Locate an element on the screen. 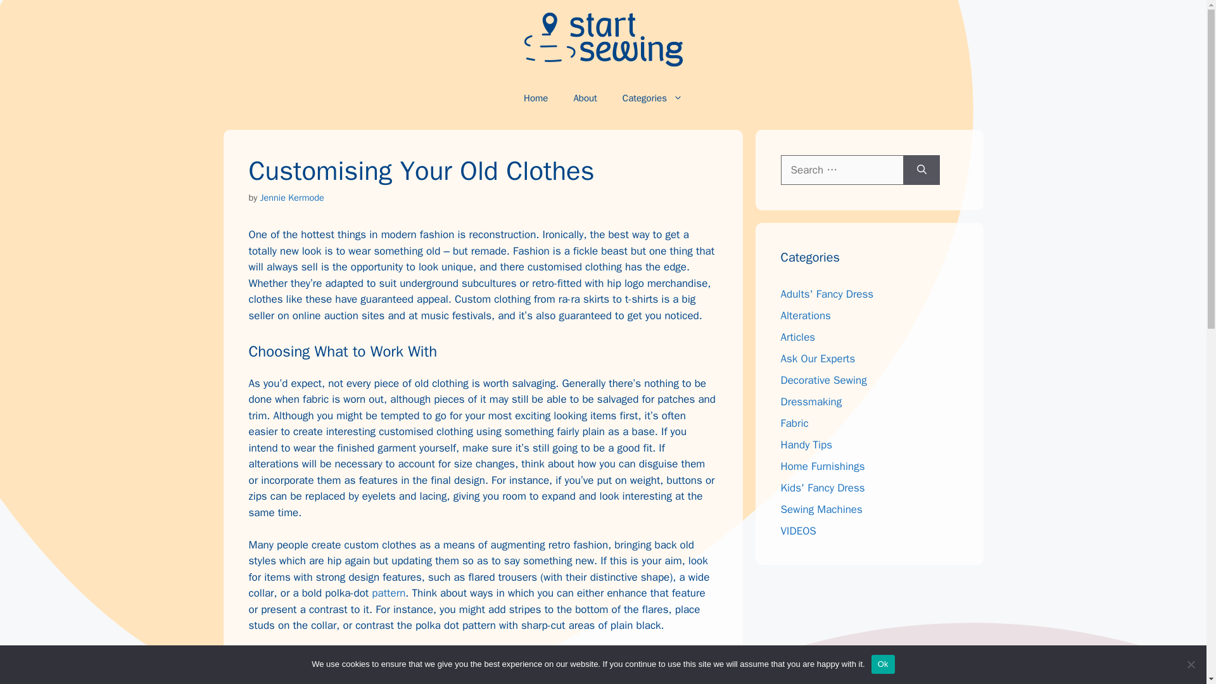 The width and height of the screenshot is (1216, 684). Decorative Sewing is located at coordinates (823, 380).